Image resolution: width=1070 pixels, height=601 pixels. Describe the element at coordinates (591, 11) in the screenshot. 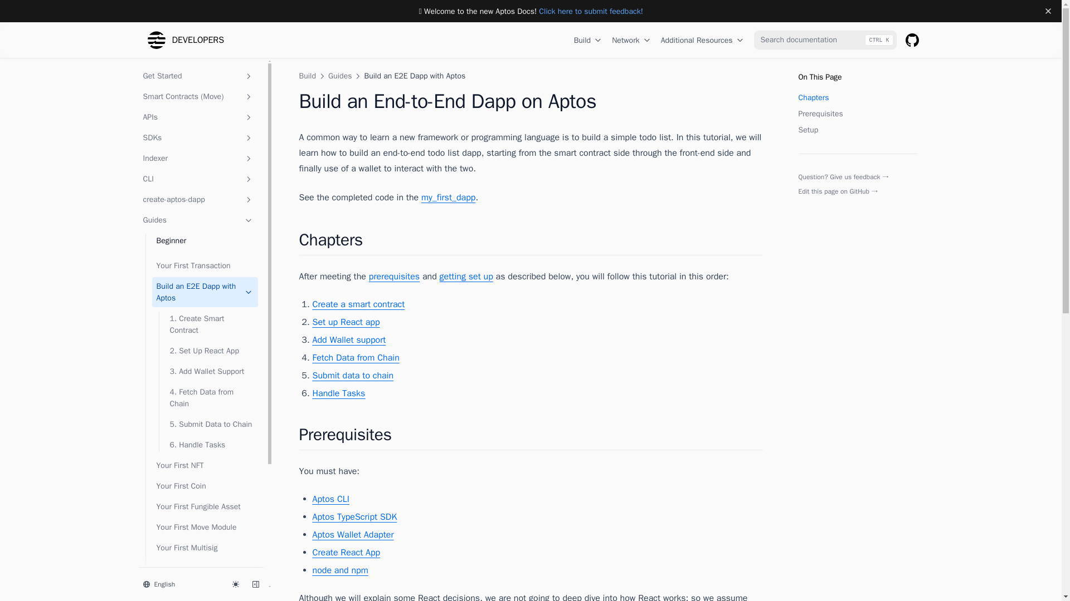

I see `Click here to submit feedback!` at that location.